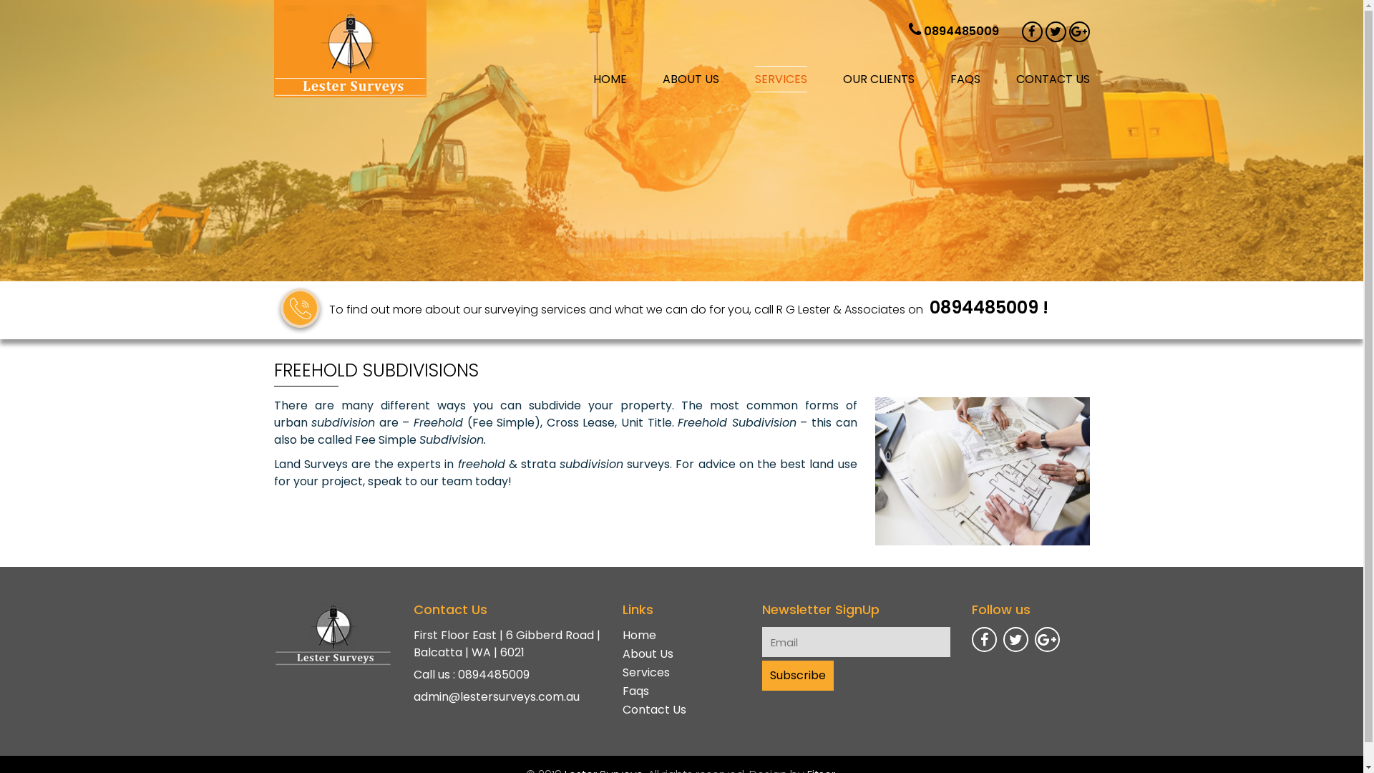 The height and width of the screenshot is (773, 1374). Describe the element at coordinates (780, 79) in the screenshot. I see `SERVICES` at that location.